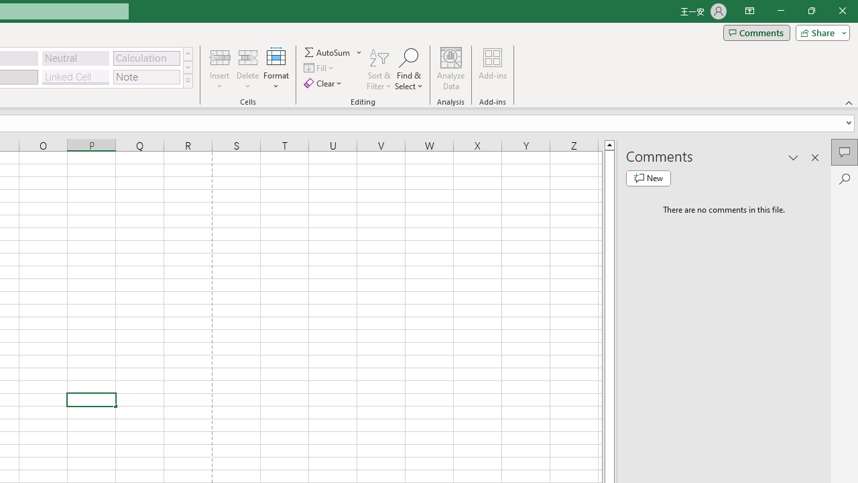 The width and height of the screenshot is (858, 483). I want to click on Row Down, so click(188, 67).